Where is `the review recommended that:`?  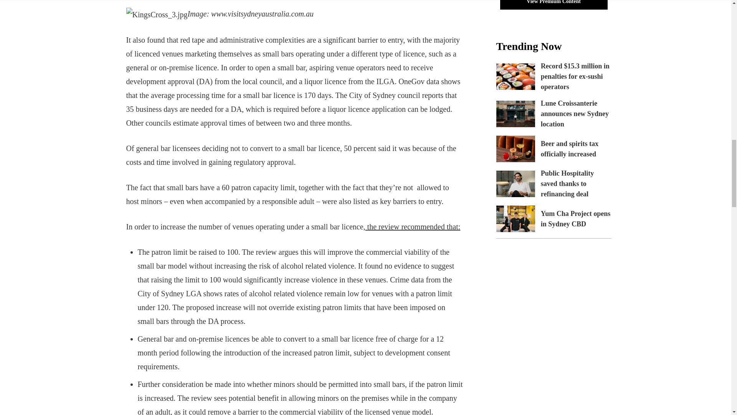 the review recommended that: is located at coordinates (413, 226).